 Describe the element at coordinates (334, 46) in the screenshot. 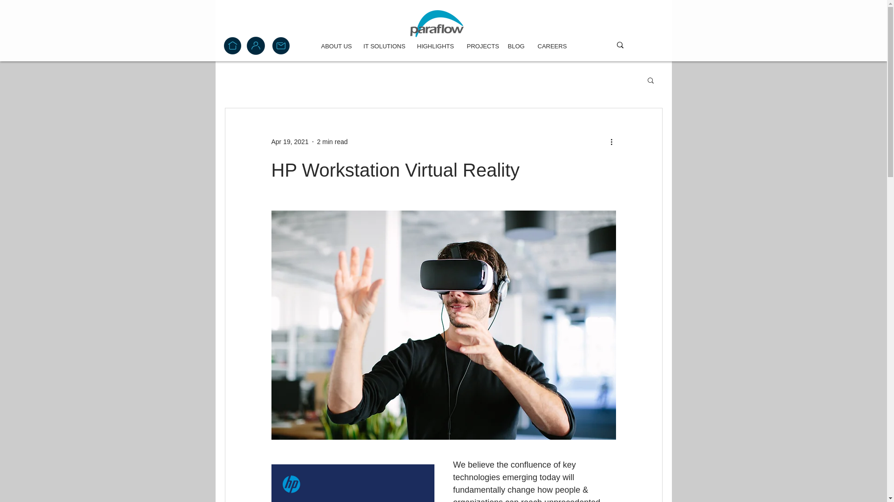

I see `ABOUT US` at that location.